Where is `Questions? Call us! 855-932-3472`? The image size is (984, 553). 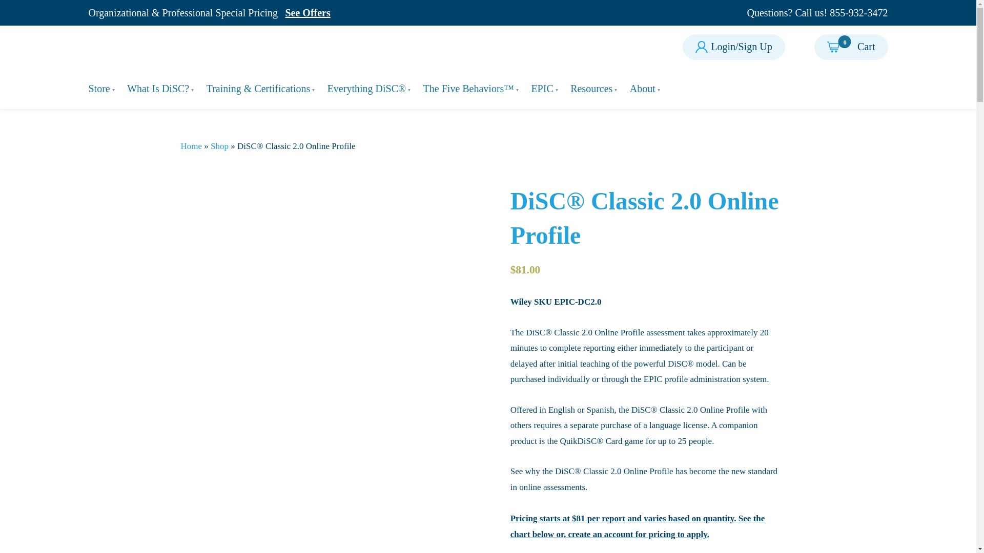 Questions? Call us! 855-932-3472 is located at coordinates (171, 47).